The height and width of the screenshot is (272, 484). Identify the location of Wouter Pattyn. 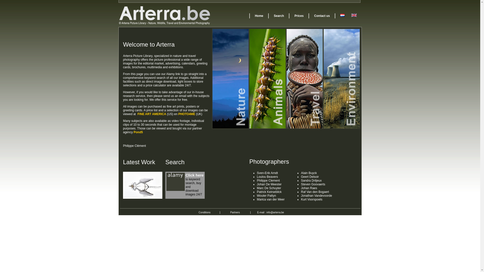
(266, 195).